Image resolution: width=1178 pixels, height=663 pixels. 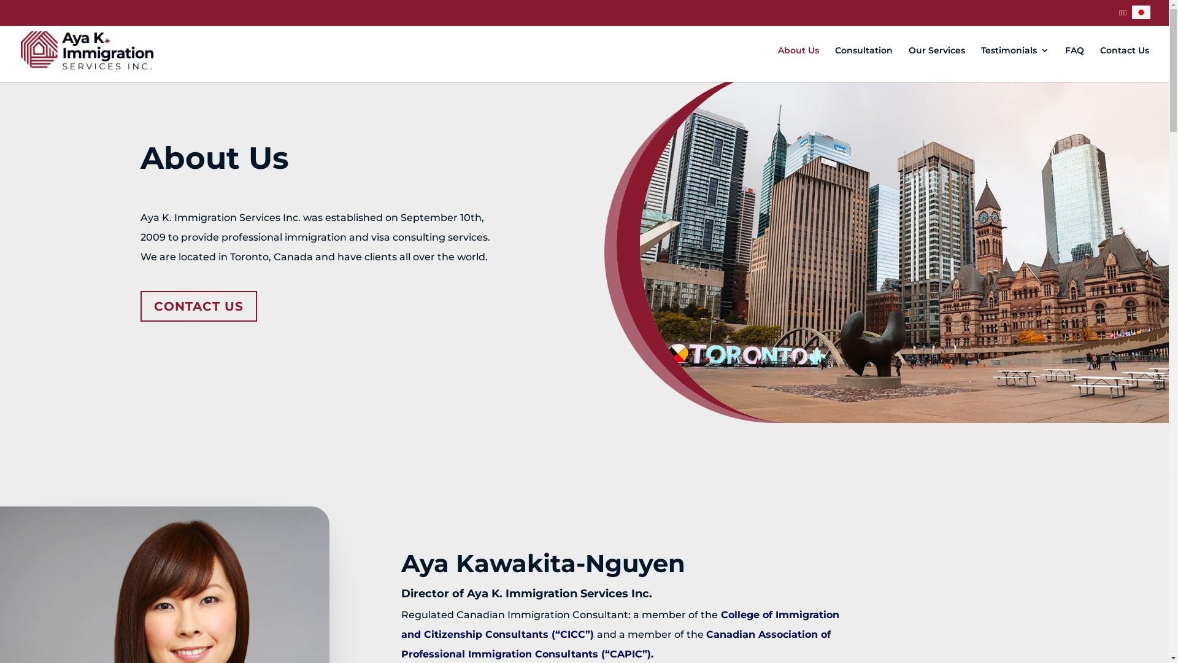 What do you see at coordinates (937, 64) in the screenshot?
I see `Our Services` at bounding box center [937, 64].